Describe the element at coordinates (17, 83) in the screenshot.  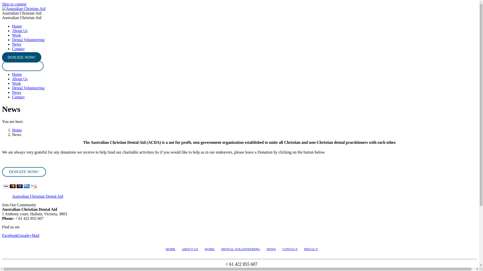
I see `Work` at that location.